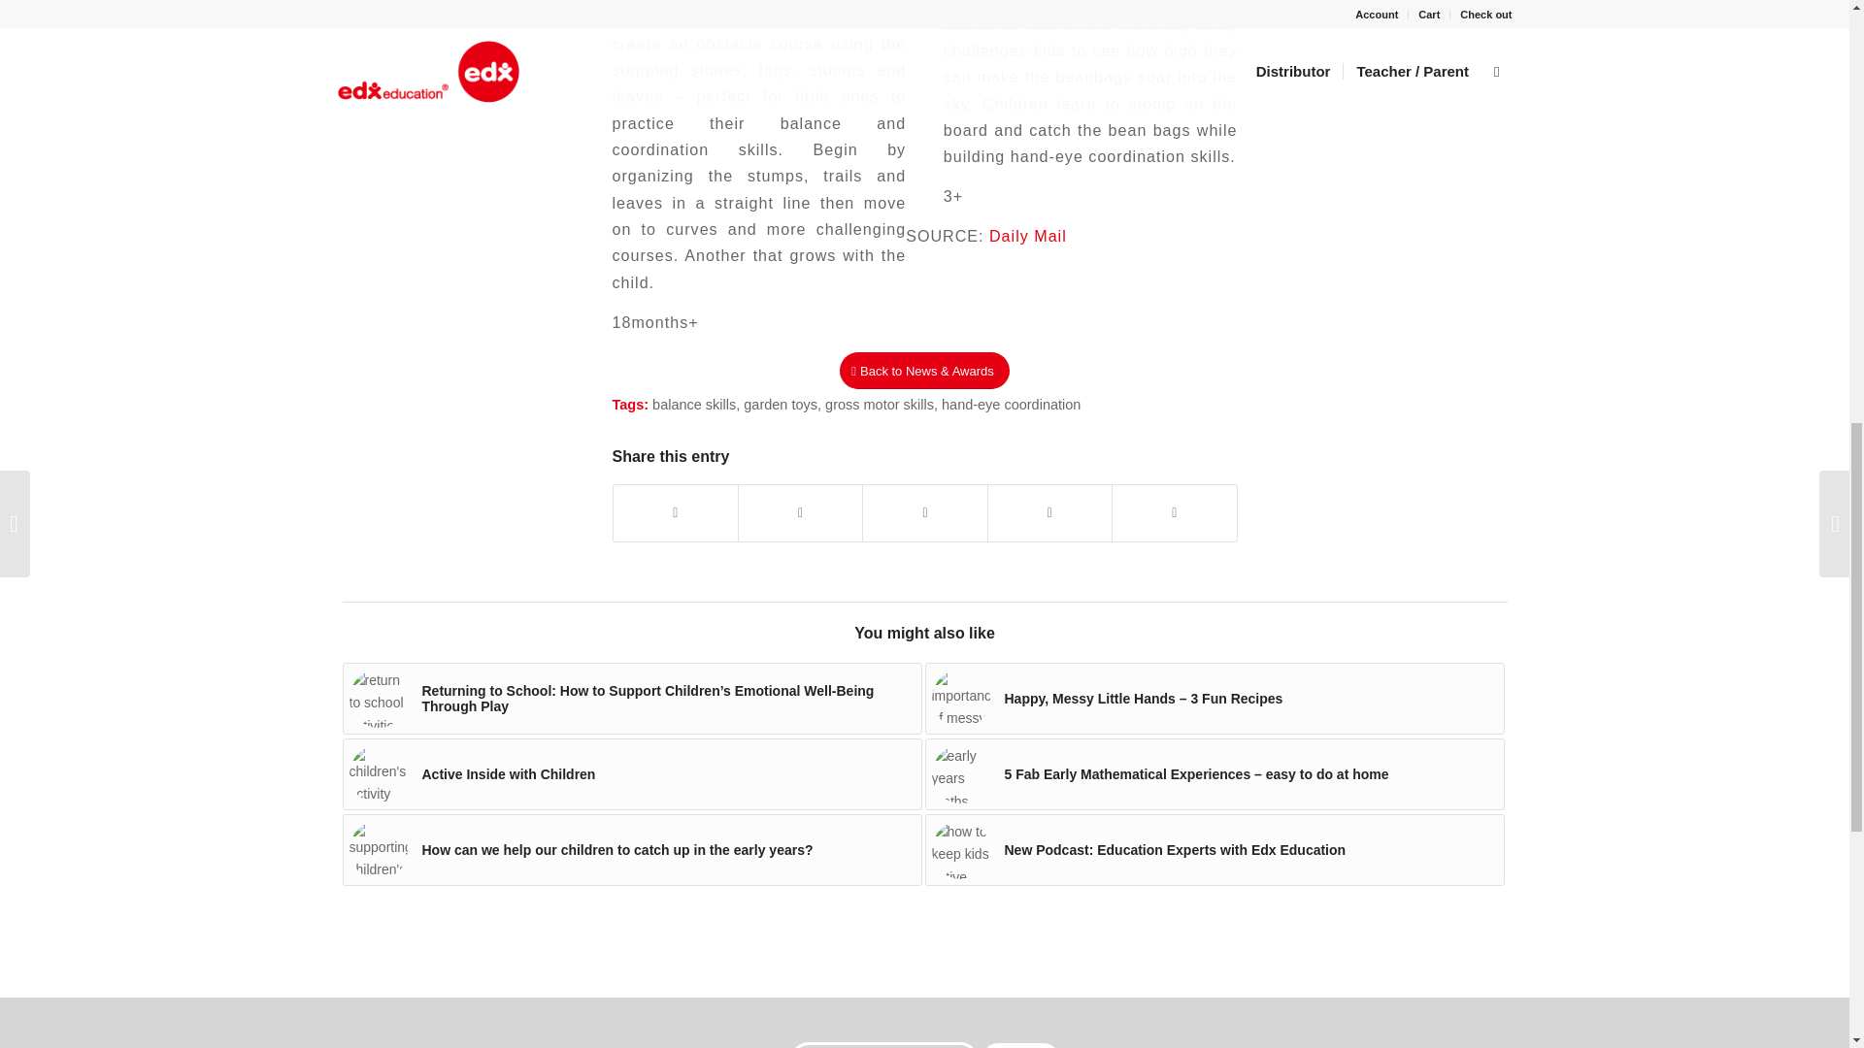  Describe the element at coordinates (379, 699) in the screenshot. I see `2021.02 newsletter` at that location.